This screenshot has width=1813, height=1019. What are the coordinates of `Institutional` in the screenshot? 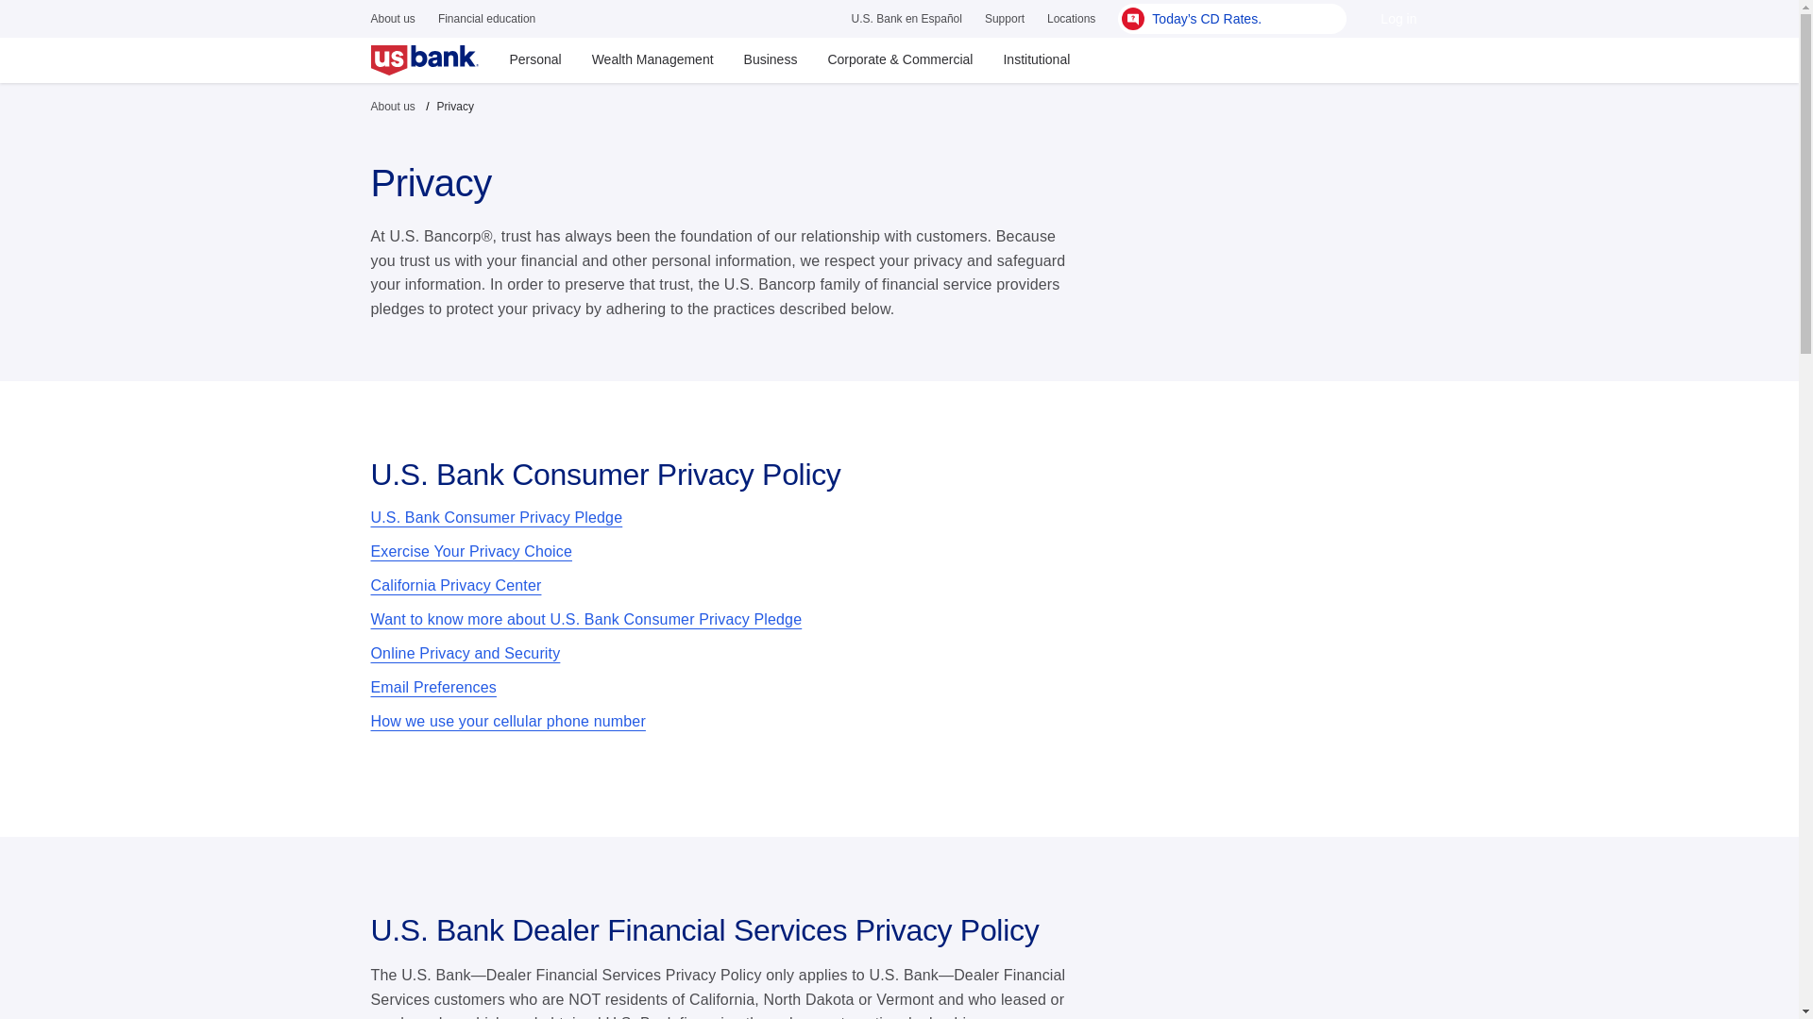 It's located at (1036, 59).